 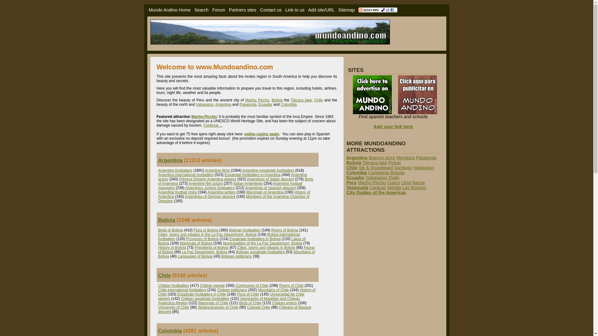 I want to click on Argentine films, so click(x=217, y=170).